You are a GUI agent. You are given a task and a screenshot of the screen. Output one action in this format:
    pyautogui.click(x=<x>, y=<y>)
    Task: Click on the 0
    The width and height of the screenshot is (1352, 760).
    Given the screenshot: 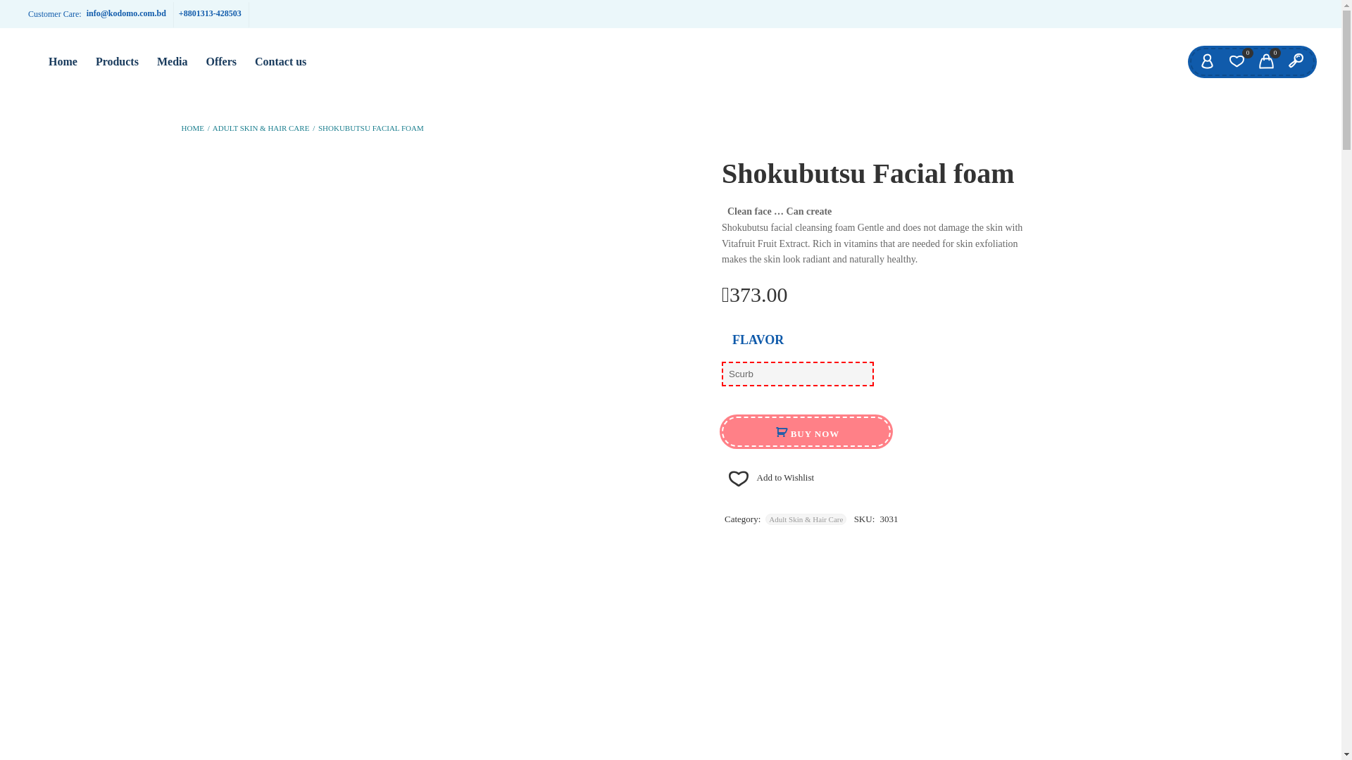 What is the action you would take?
    pyautogui.click(x=1266, y=62)
    